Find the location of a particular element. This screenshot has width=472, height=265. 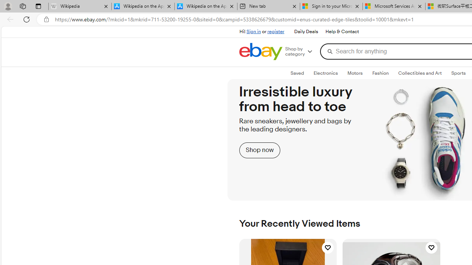

FashionExpand: Fashion is located at coordinates (380, 73).